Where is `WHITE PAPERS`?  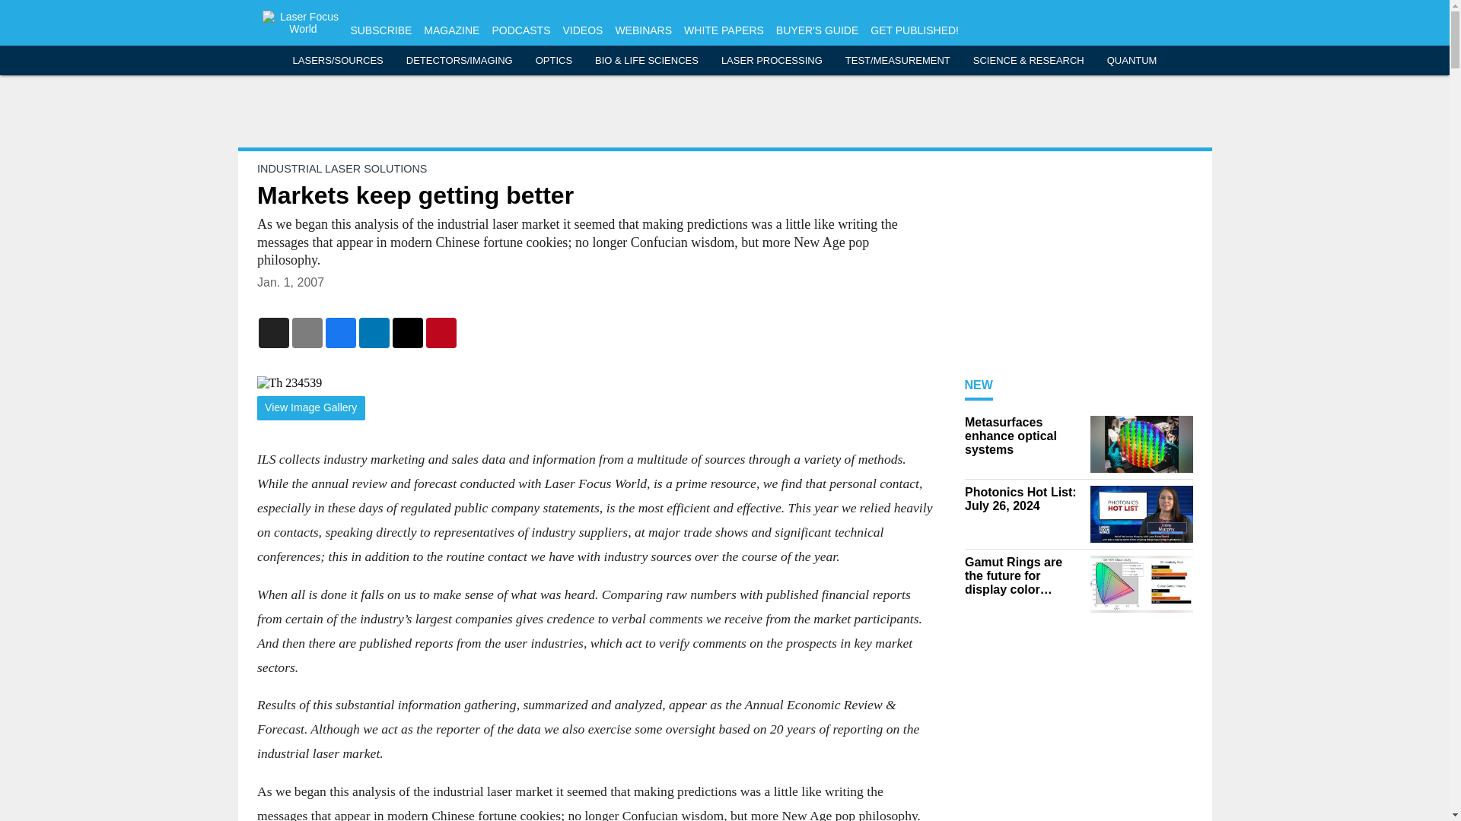
WHITE PAPERS is located at coordinates (724, 30).